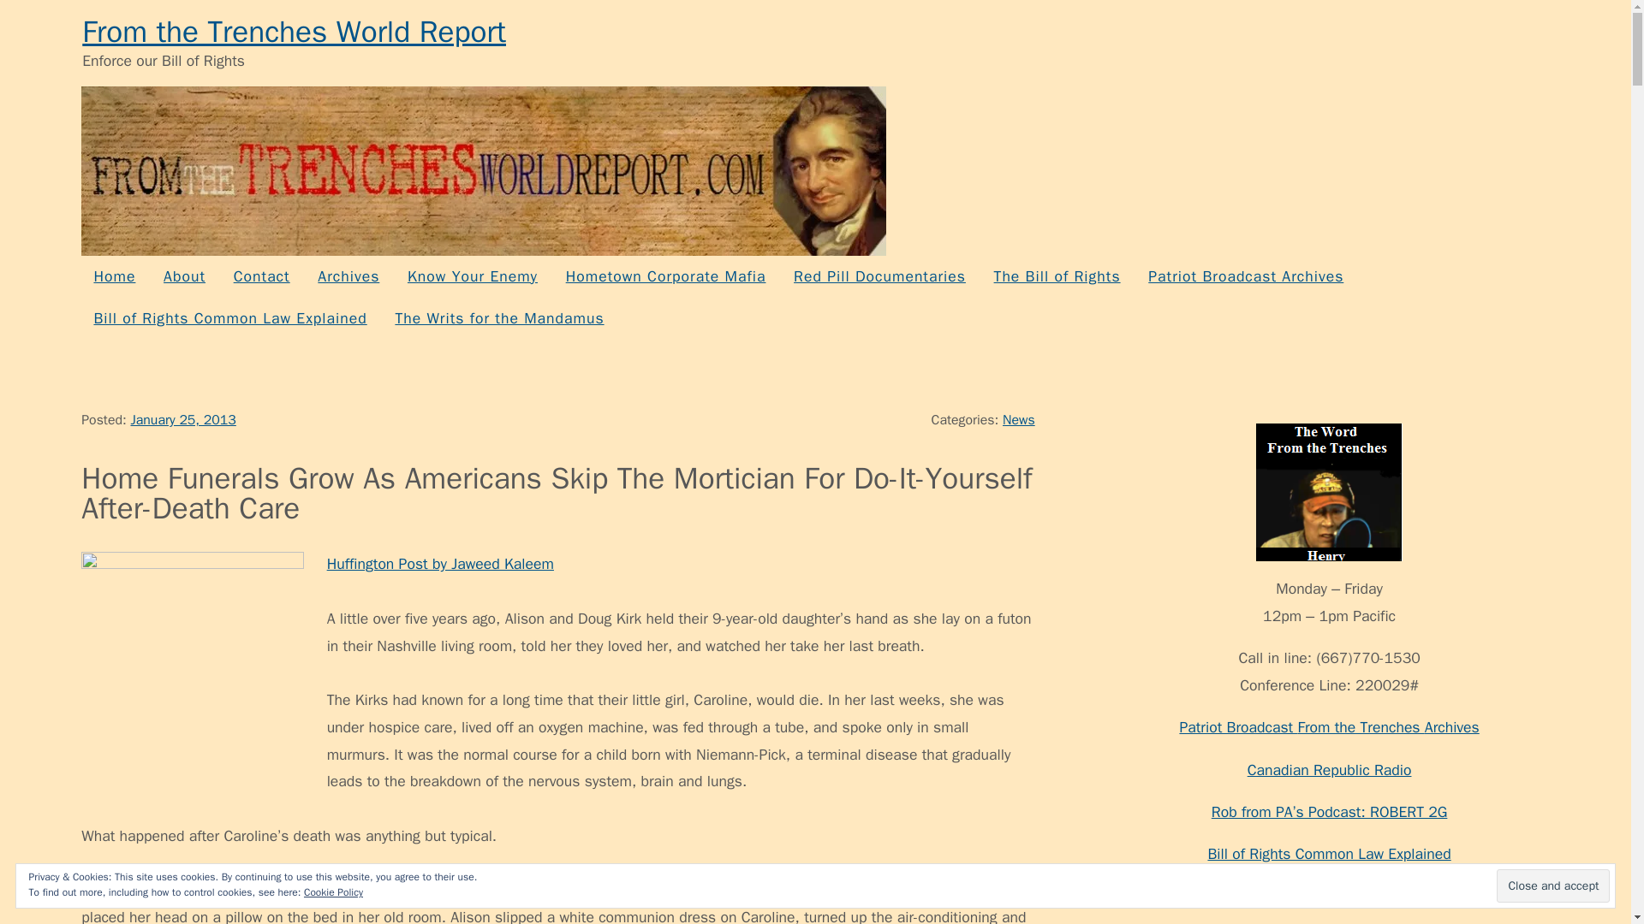 This screenshot has height=924, width=1644. What do you see at coordinates (1019, 419) in the screenshot?
I see `News` at bounding box center [1019, 419].